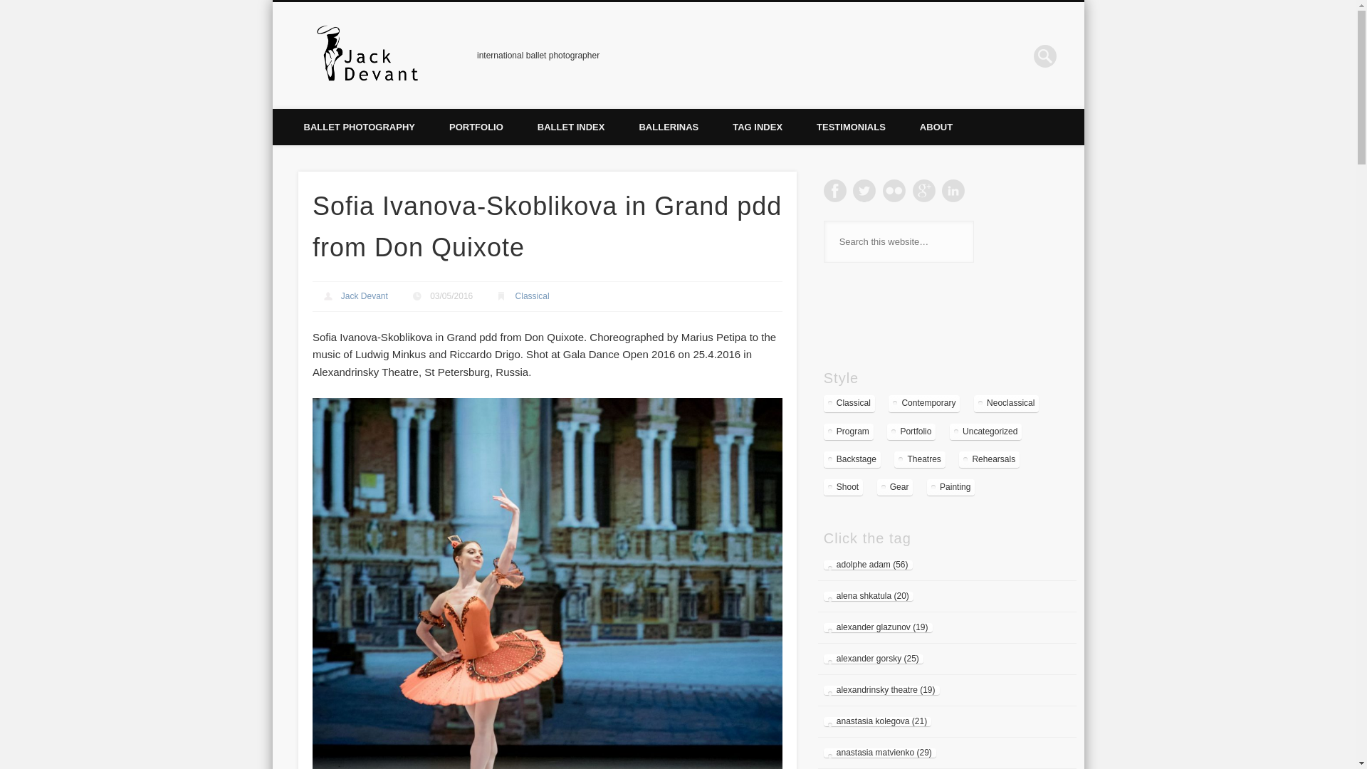  What do you see at coordinates (849, 431) in the screenshot?
I see `153 topics` at bounding box center [849, 431].